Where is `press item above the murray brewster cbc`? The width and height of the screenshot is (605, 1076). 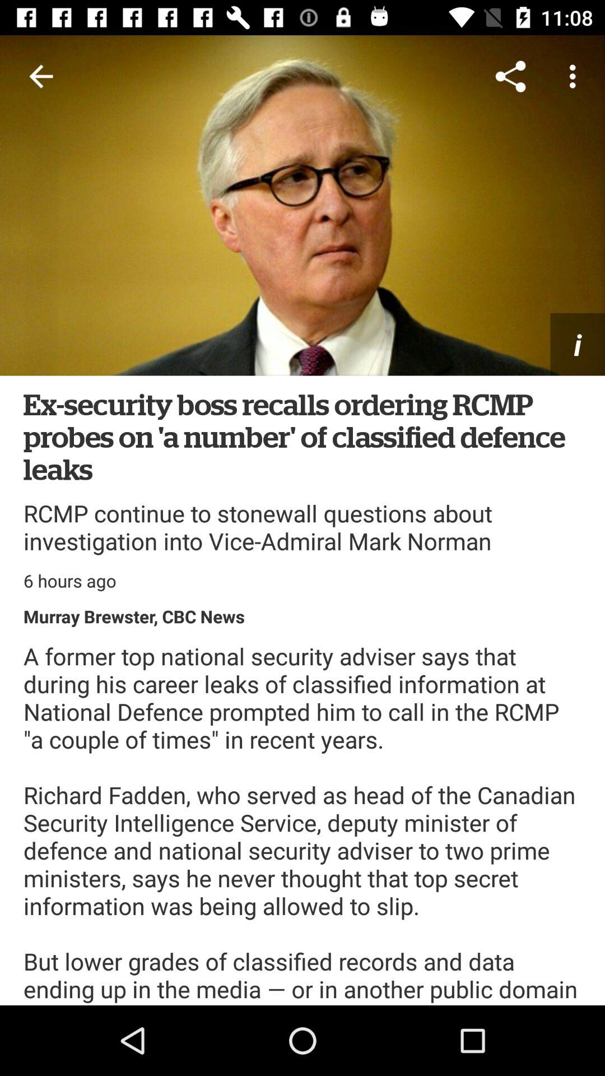
press item above the murray brewster cbc is located at coordinates (69, 581).